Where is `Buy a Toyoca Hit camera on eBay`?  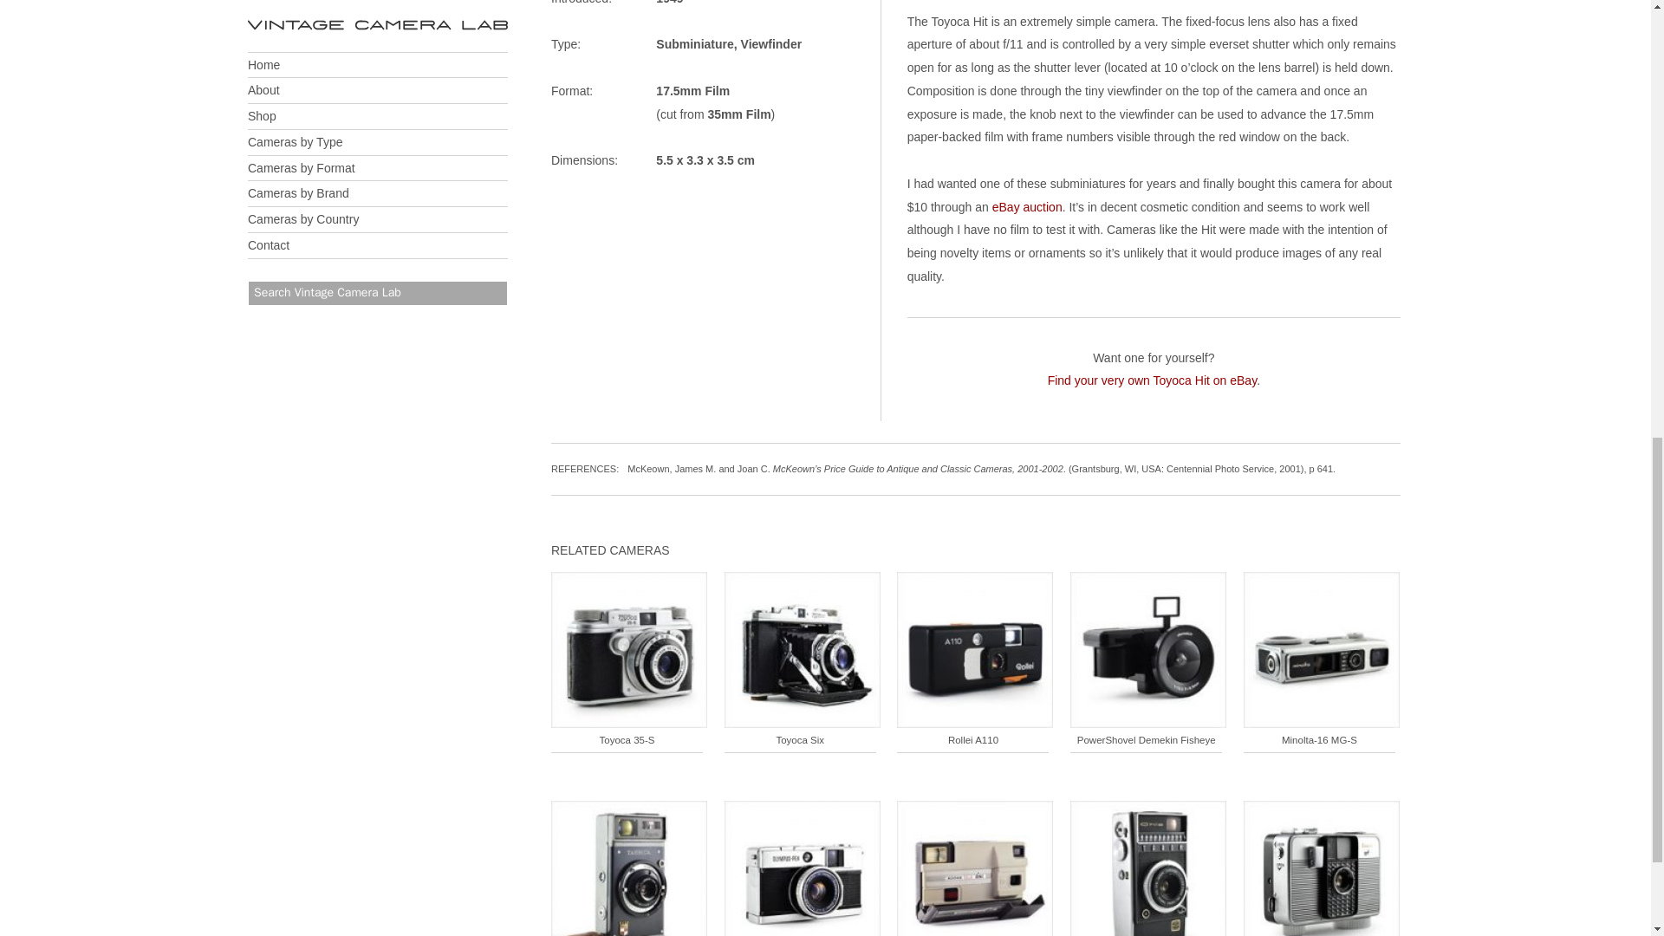
Buy a Toyoca Hit camera on eBay is located at coordinates (1027, 206).